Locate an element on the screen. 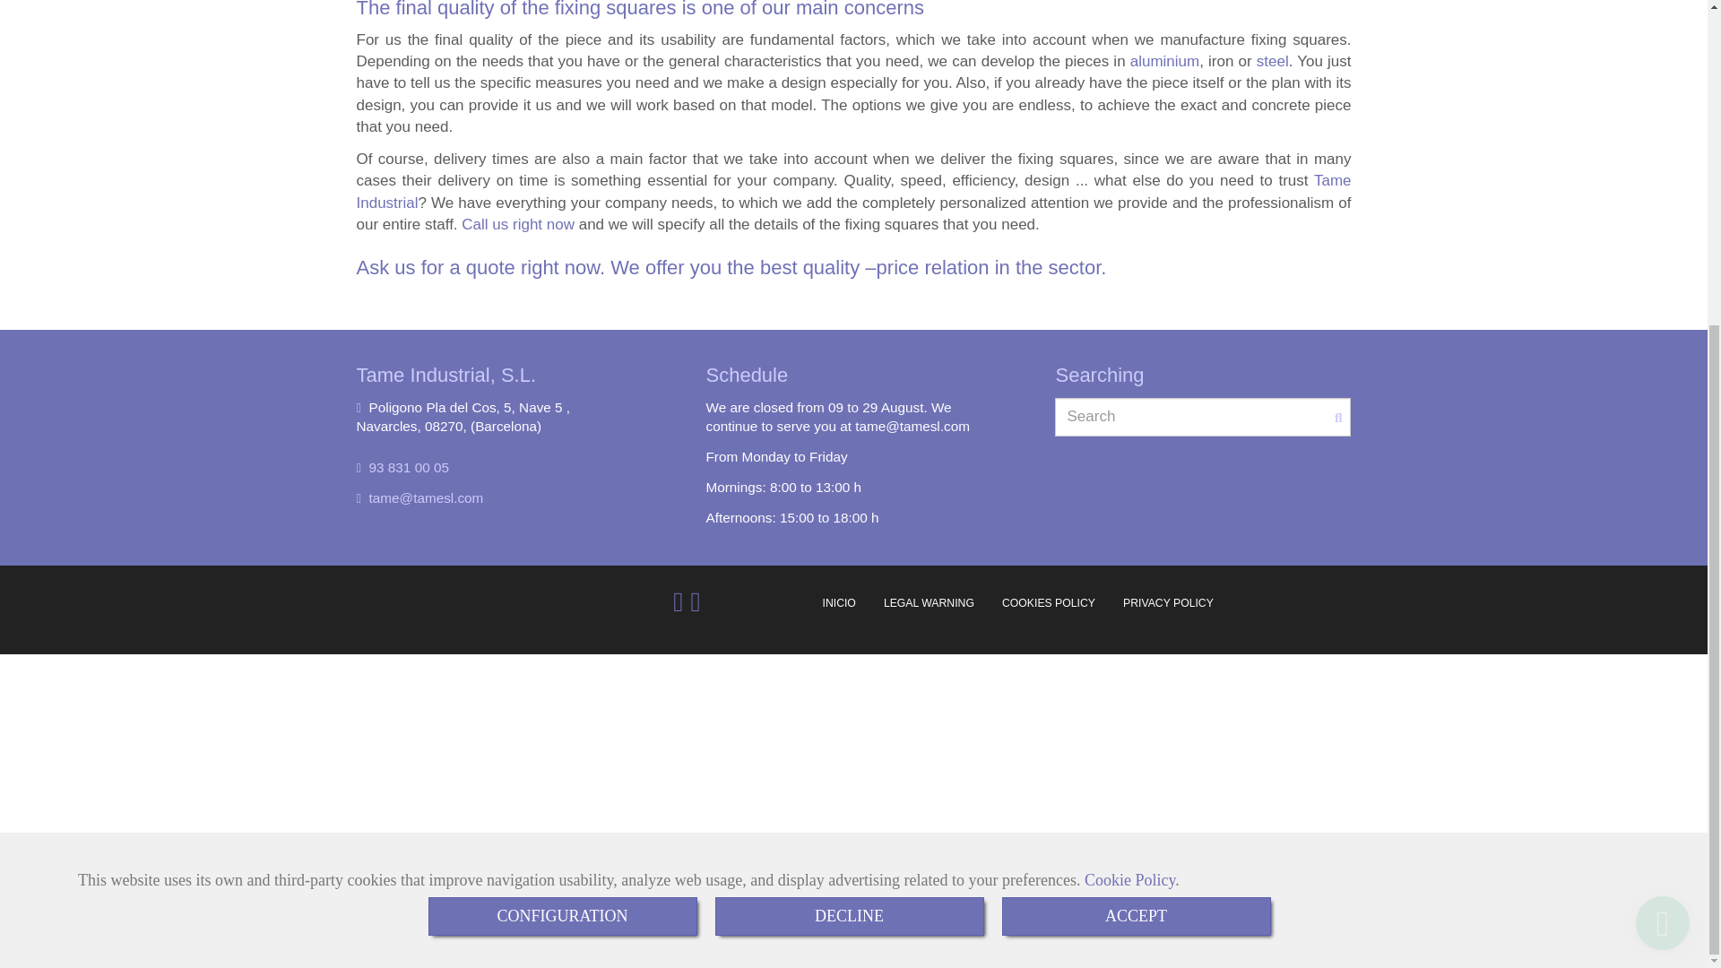 This screenshot has height=968, width=1721. DECLINE is located at coordinates (850, 436).